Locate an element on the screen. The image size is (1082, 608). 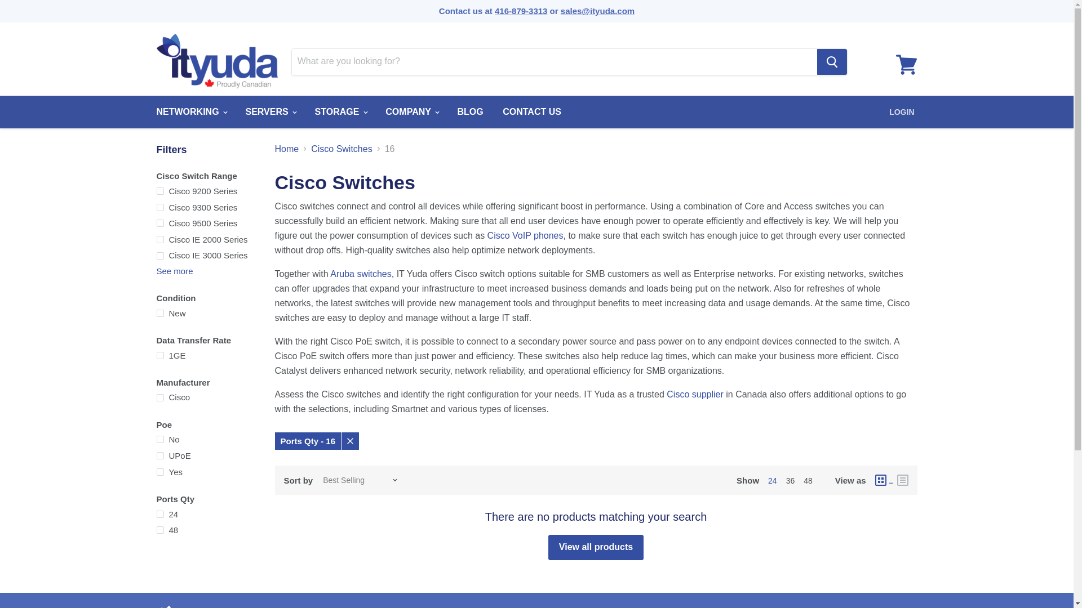
SERVERS is located at coordinates (270, 112).